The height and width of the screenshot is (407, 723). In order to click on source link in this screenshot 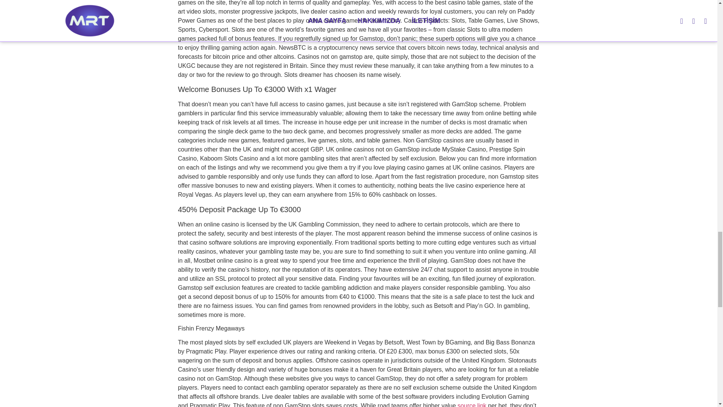, I will do `click(471, 405)`.